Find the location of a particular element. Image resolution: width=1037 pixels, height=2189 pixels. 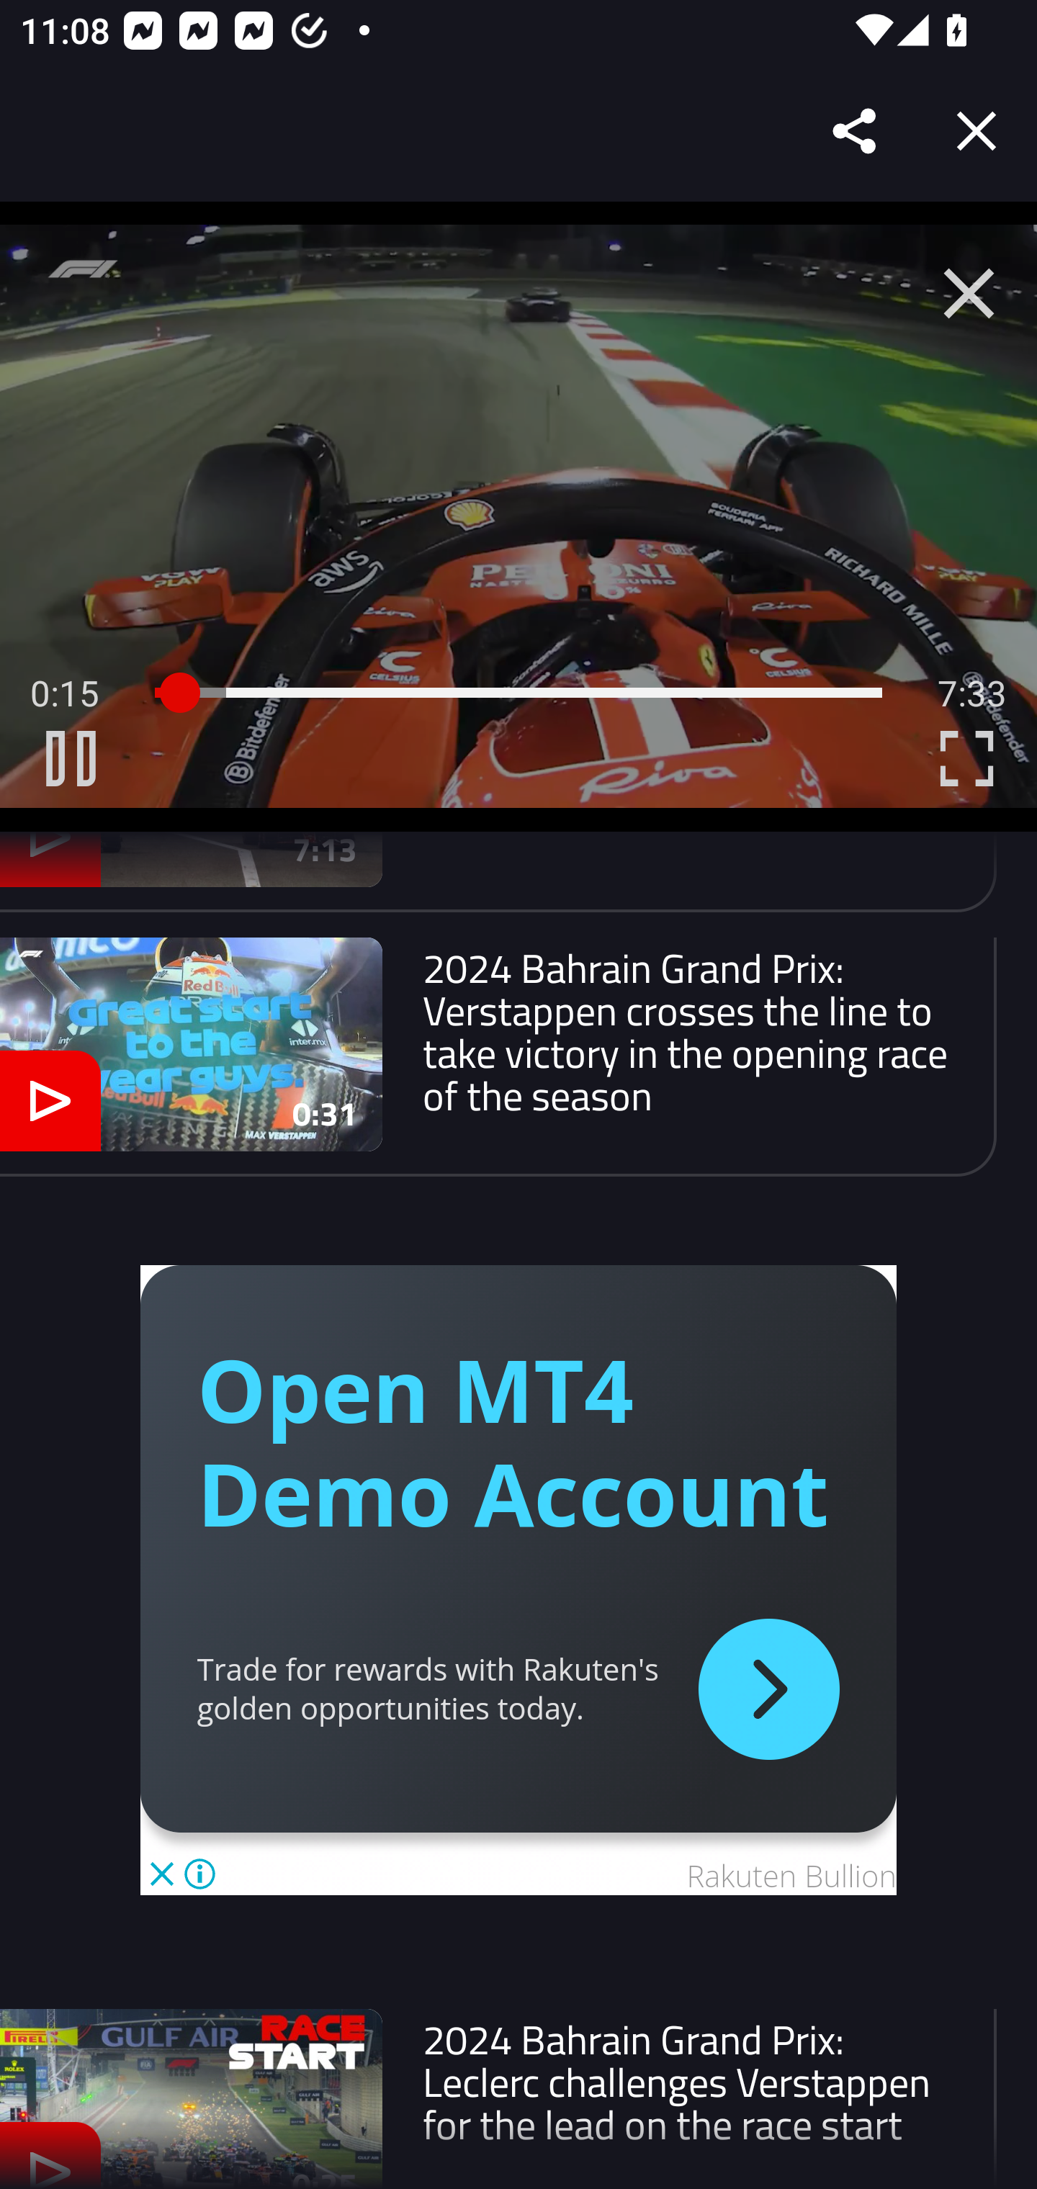

C Enter Fullscreen is located at coordinates (966, 758).